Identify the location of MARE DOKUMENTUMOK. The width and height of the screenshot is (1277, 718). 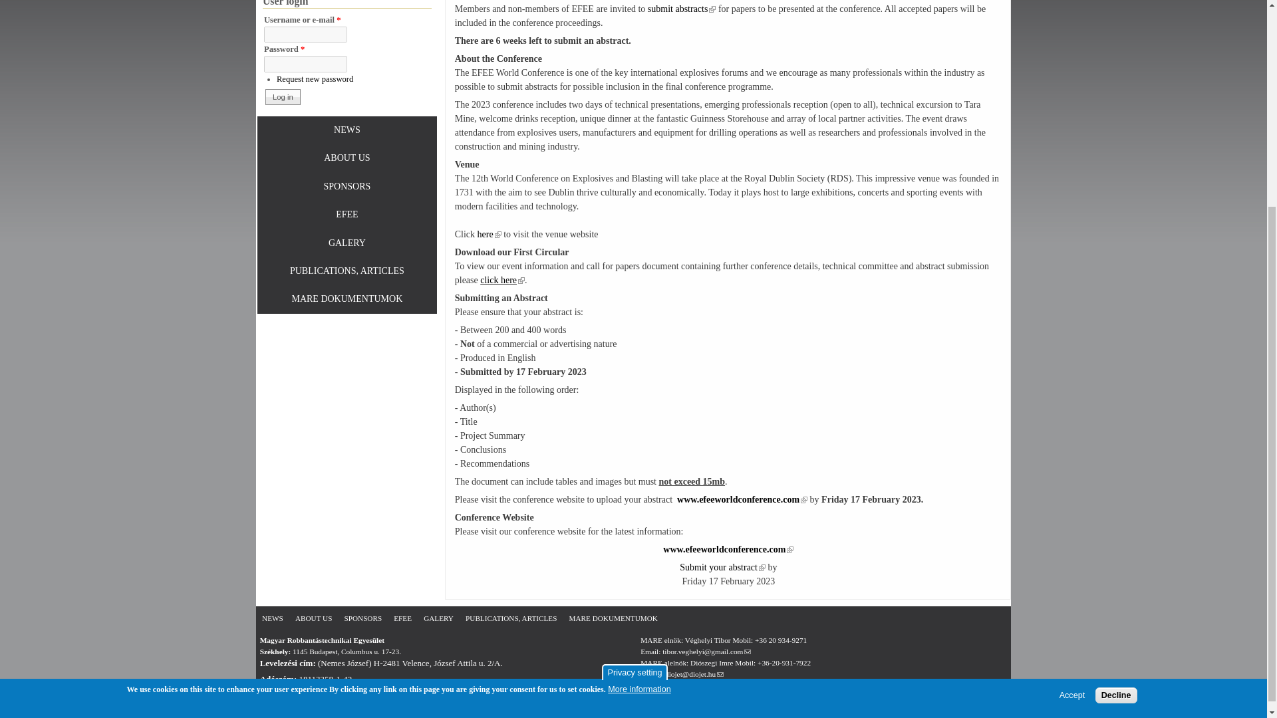
(347, 299).